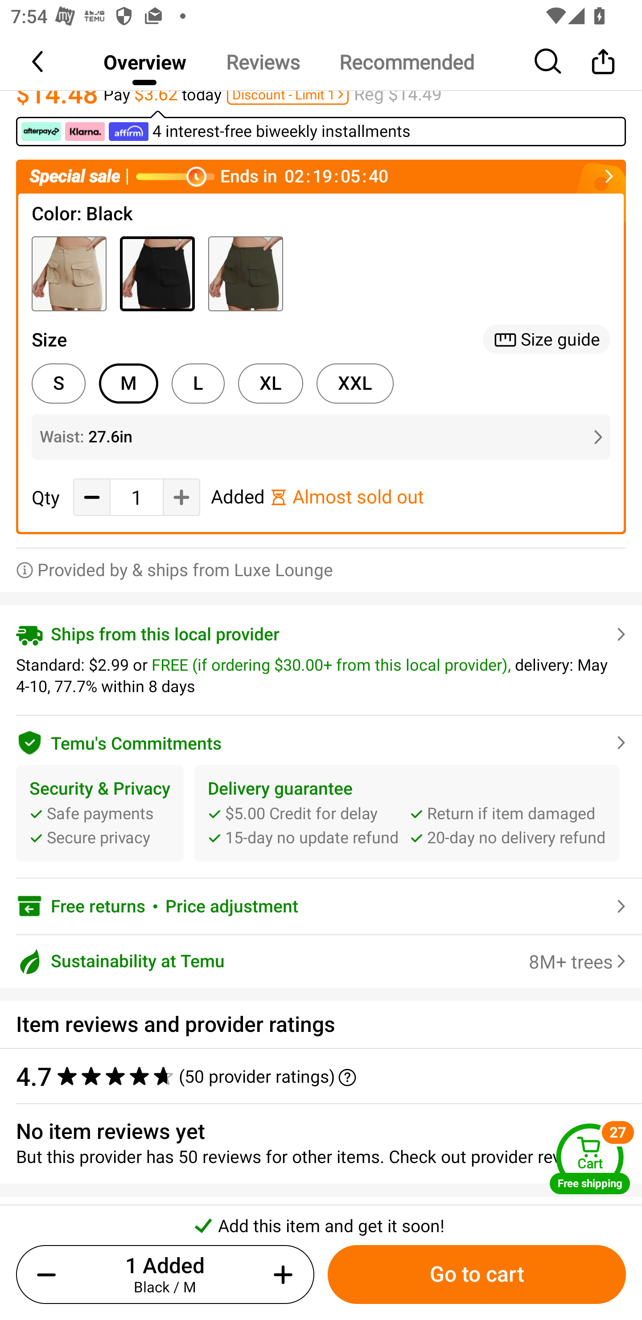  I want to click on ￼ ￼ ￼ 4 interest-free biweekly installments, so click(321, 128).